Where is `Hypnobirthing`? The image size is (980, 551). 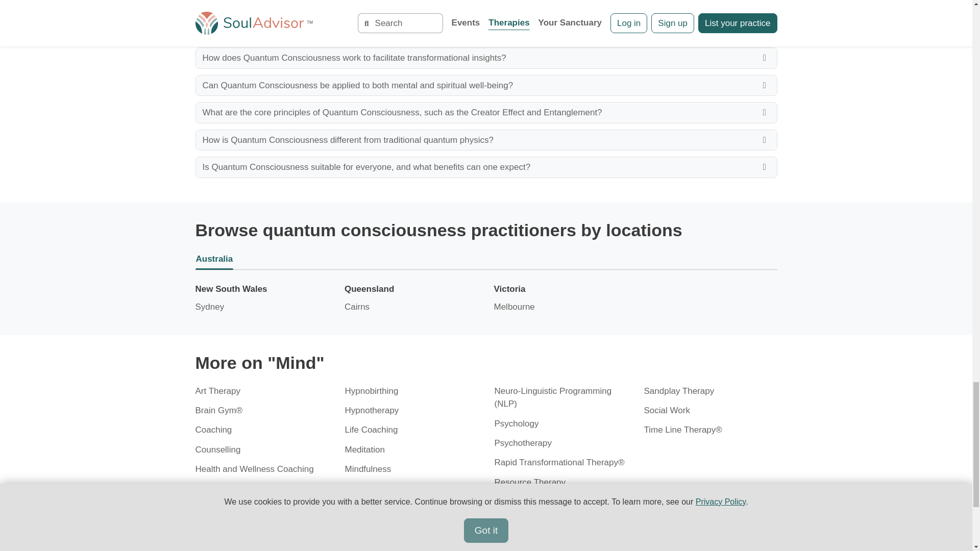 Hypnobirthing is located at coordinates (372, 391).